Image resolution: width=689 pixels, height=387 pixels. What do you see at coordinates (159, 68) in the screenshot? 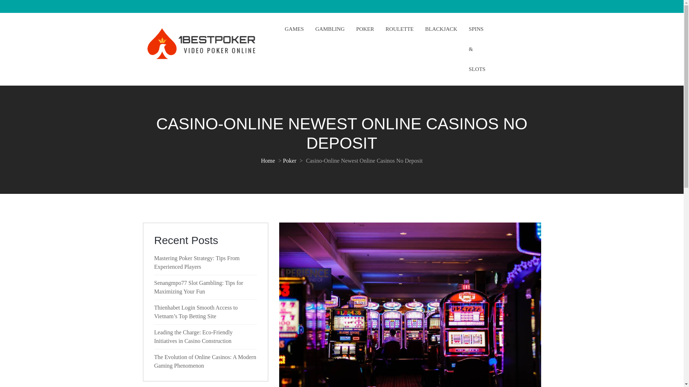
I see `1BestPoker` at bounding box center [159, 68].